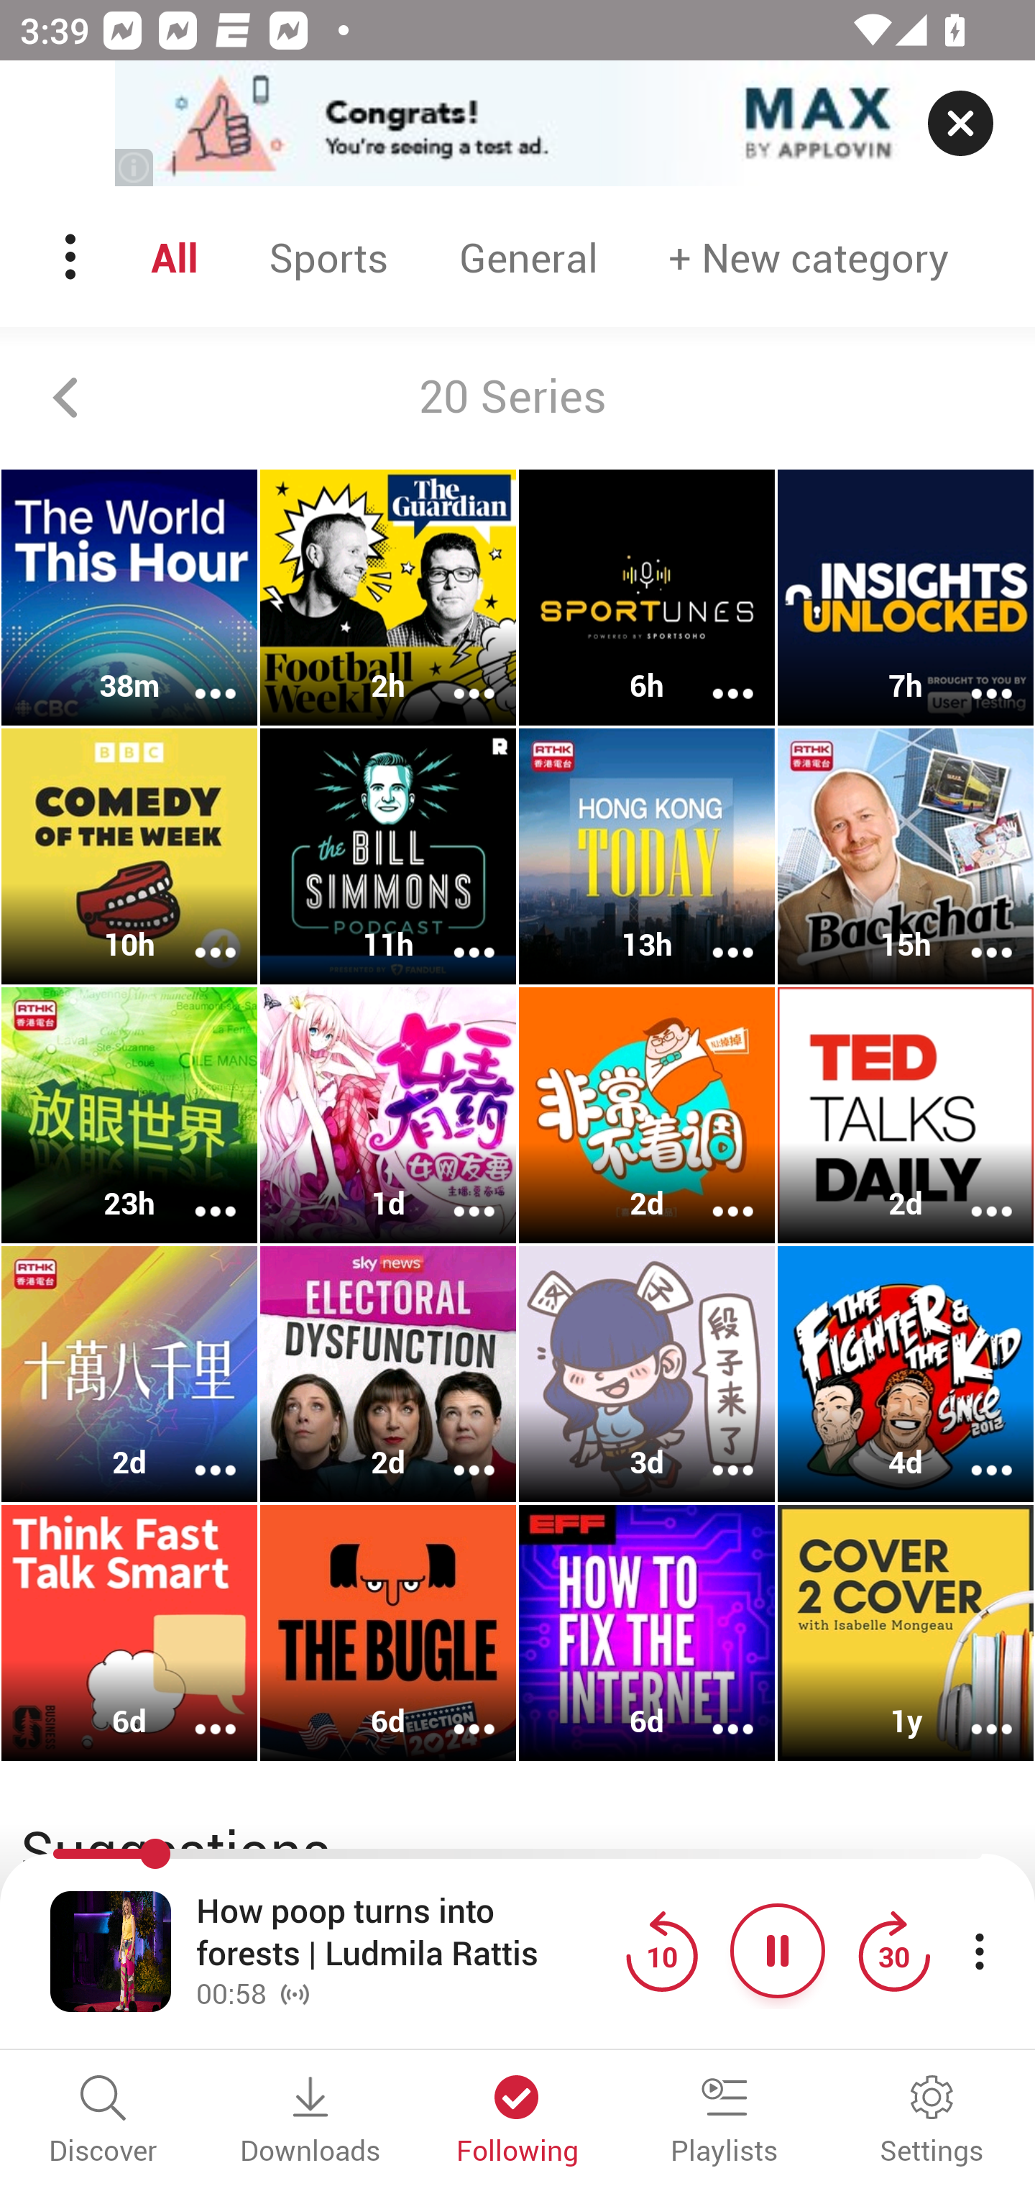  I want to click on 放眼世界 23h More options More options, so click(129, 1115).